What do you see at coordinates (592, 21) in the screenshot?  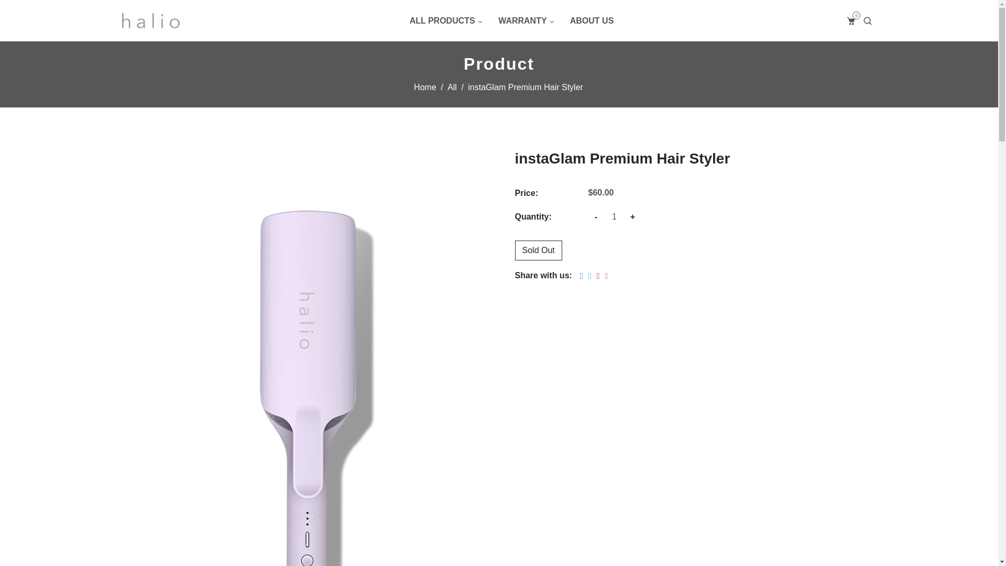 I see `All` at bounding box center [592, 21].